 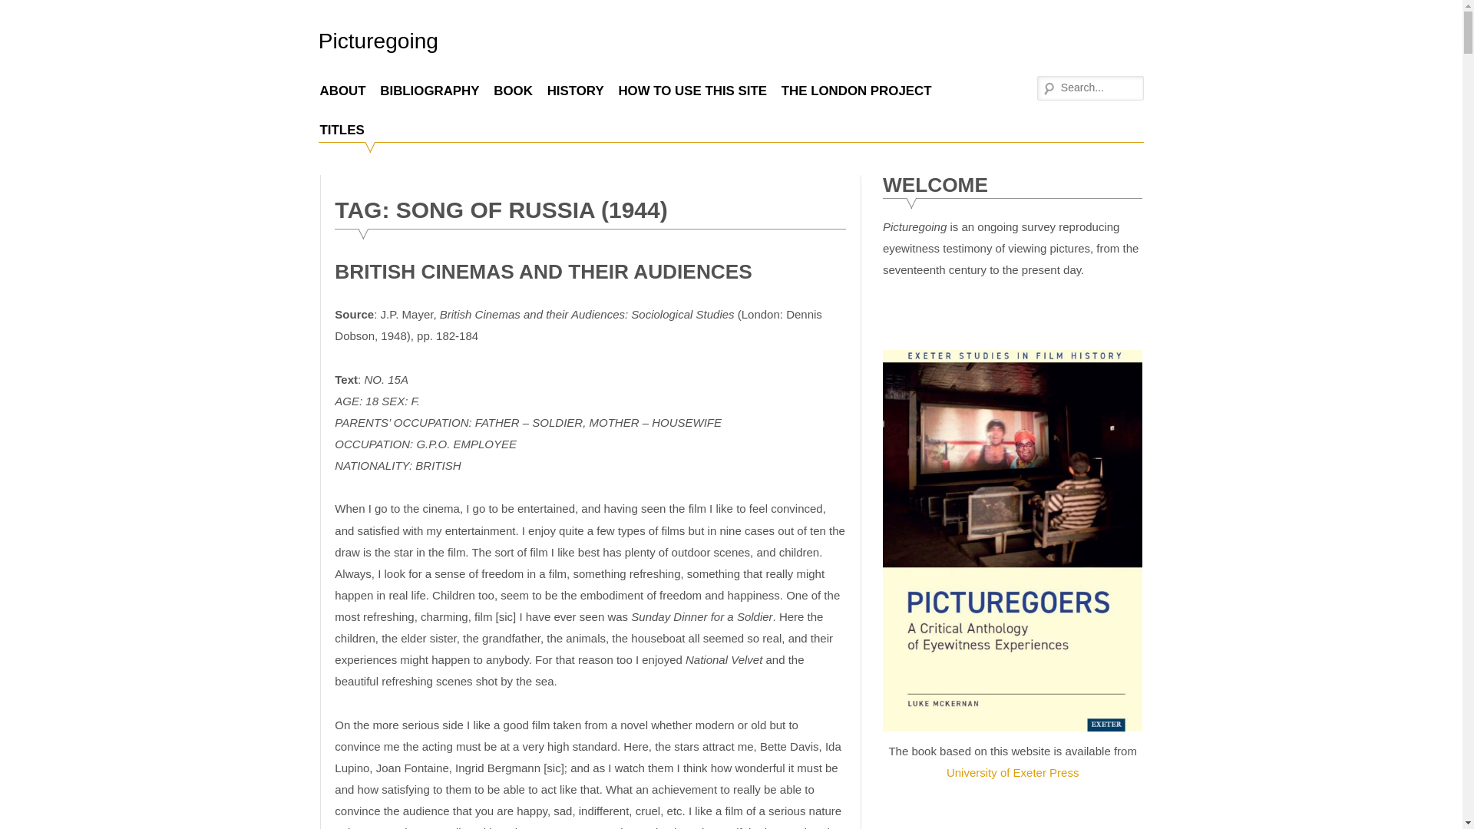 What do you see at coordinates (429, 91) in the screenshot?
I see `BIBLIOGRAPHY` at bounding box center [429, 91].